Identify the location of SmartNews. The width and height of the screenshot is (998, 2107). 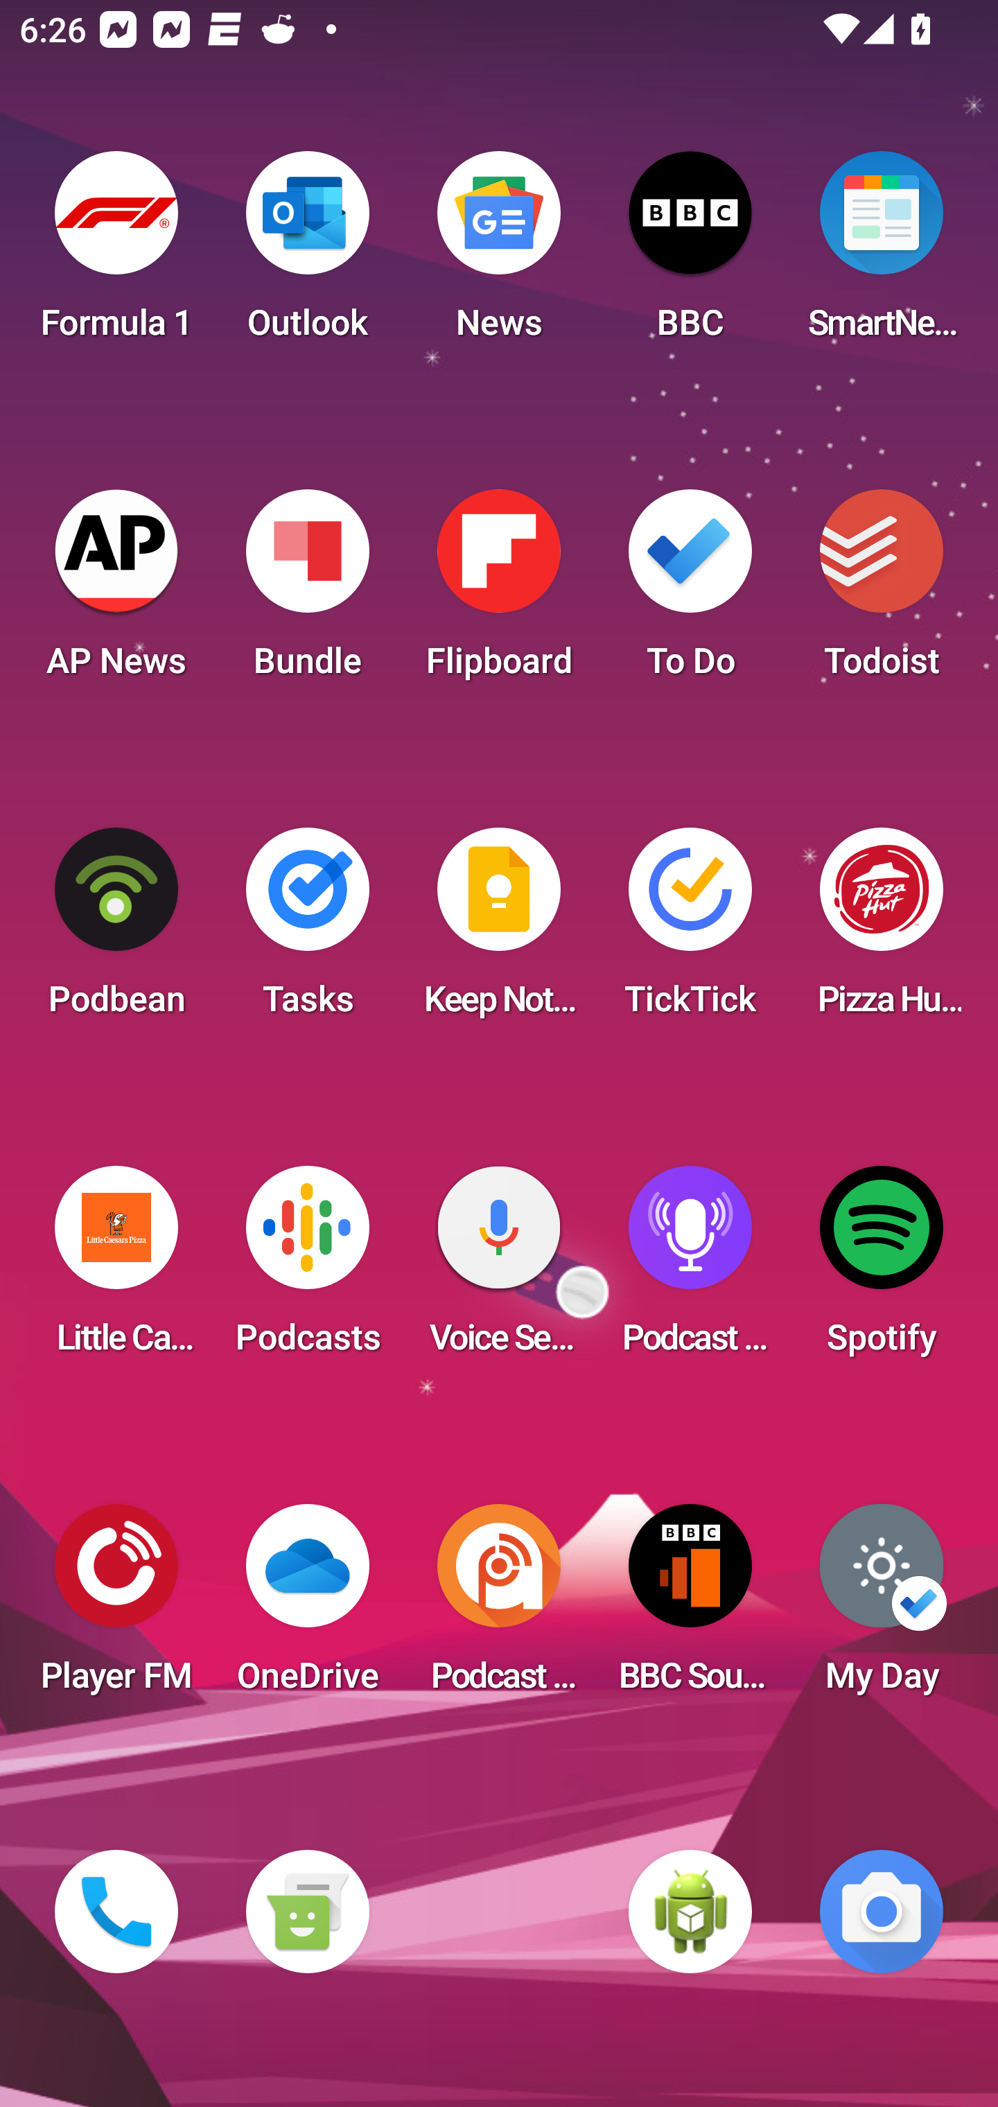
(882, 254).